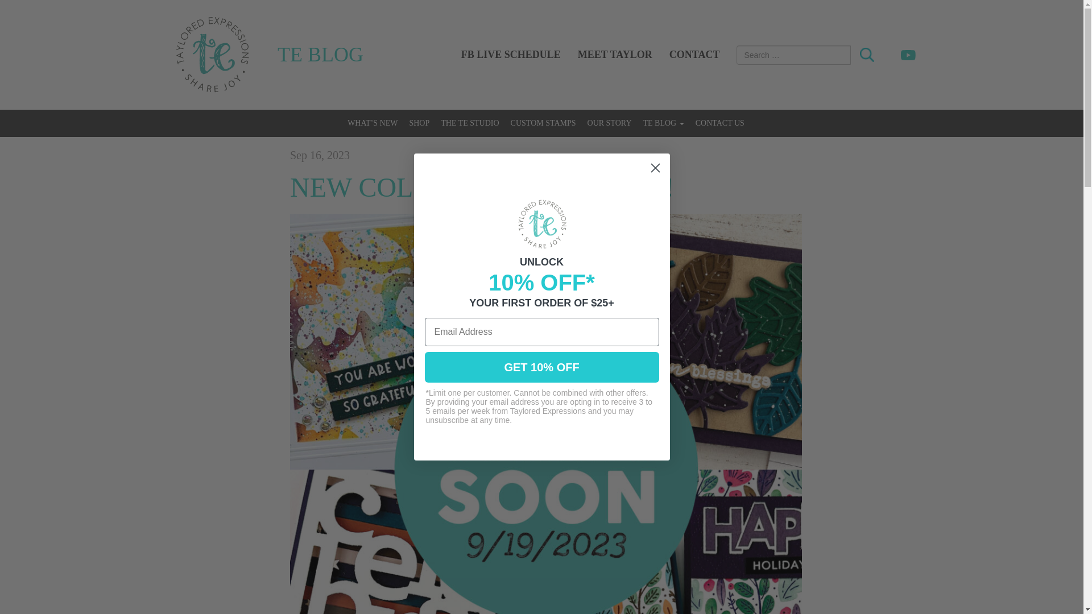  What do you see at coordinates (482, 186) in the screenshot?
I see `NEW COLORS COMING SOON!` at bounding box center [482, 186].